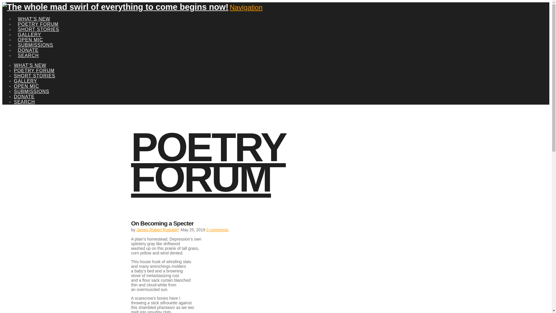 Image resolution: width=556 pixels, height=313 pixels. What do you see at coordinates (39, 23) in the screenshot?
I see `SHORT STORIES` at bounding box center [39, 23].